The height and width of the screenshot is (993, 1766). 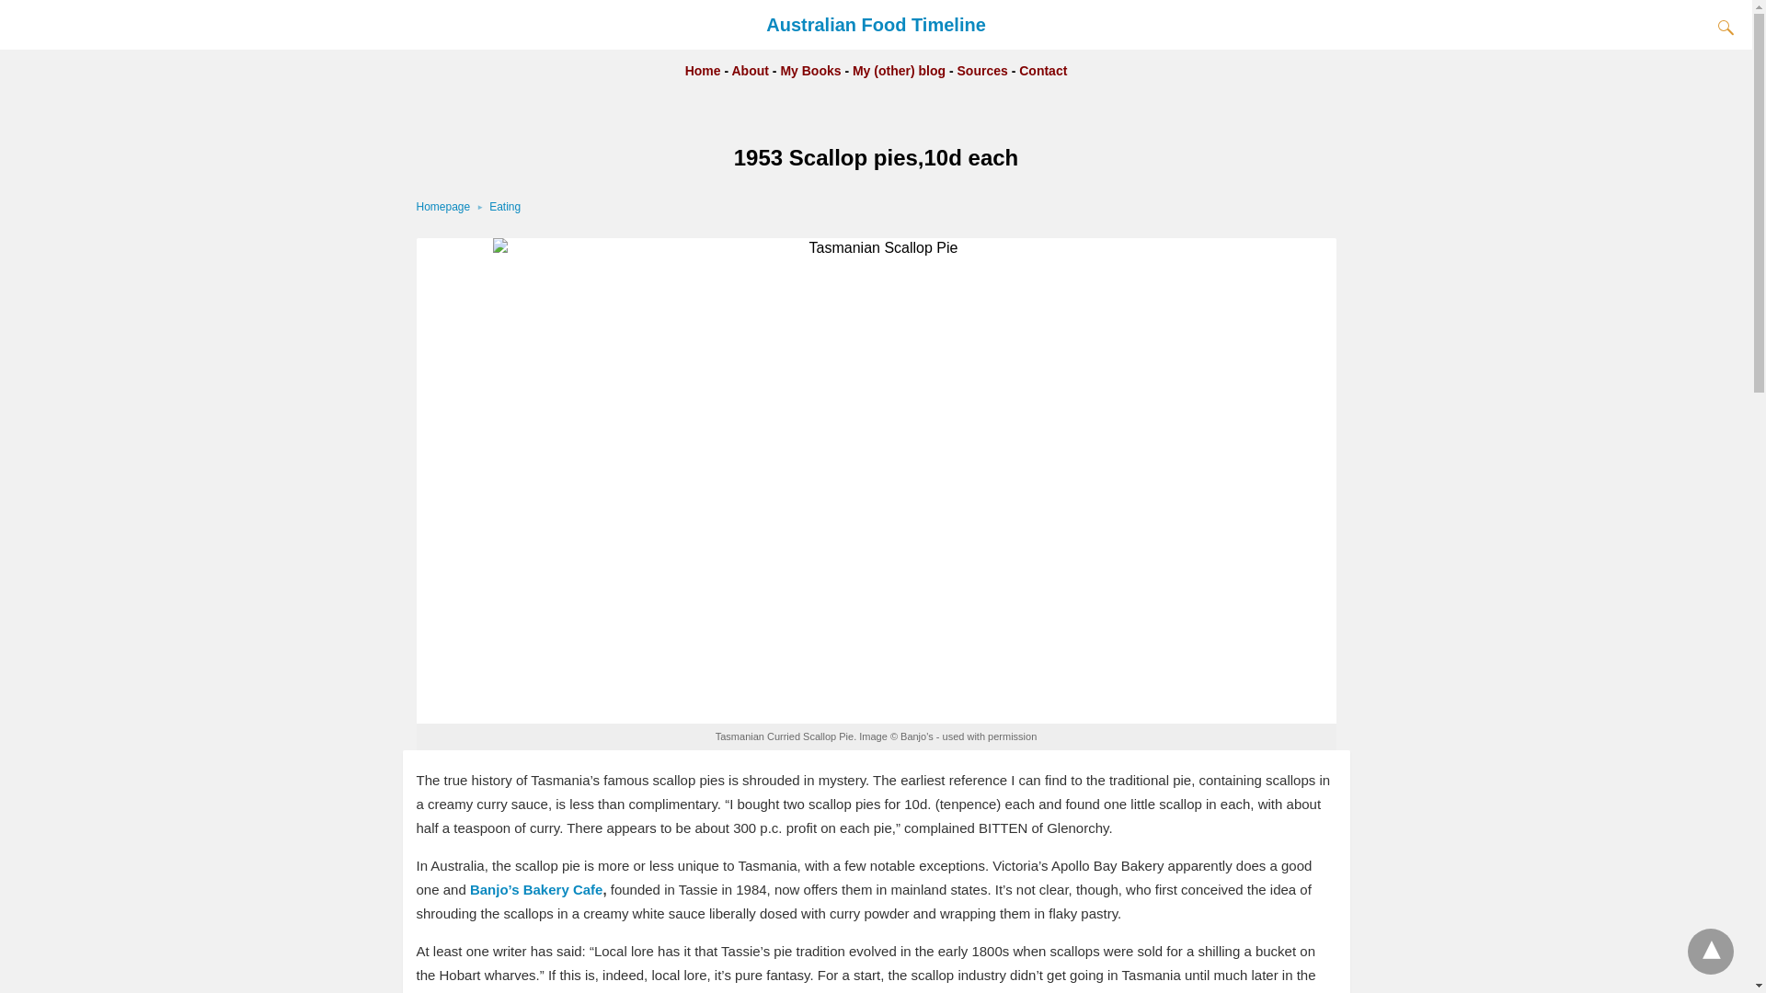 What do you see at coordinates (751, 71) in the screenshot?
I see `About` at bounding box center [751, 71].